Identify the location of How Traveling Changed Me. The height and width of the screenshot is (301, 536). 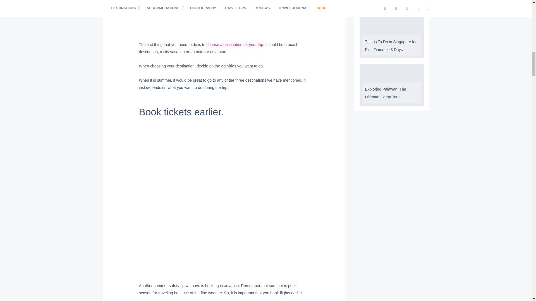
(391, 4).